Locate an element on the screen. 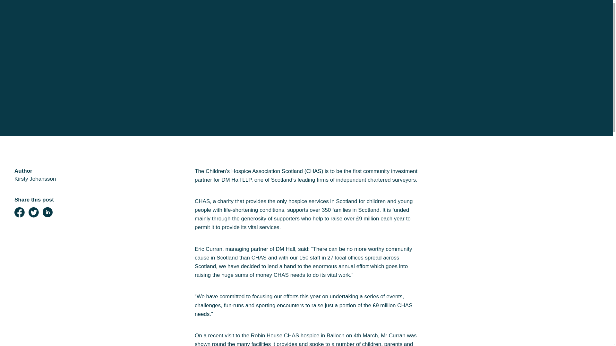 Image resolution: width=616 pixels, height=346 pixels. Commercial is located at coordinates (44, 84).